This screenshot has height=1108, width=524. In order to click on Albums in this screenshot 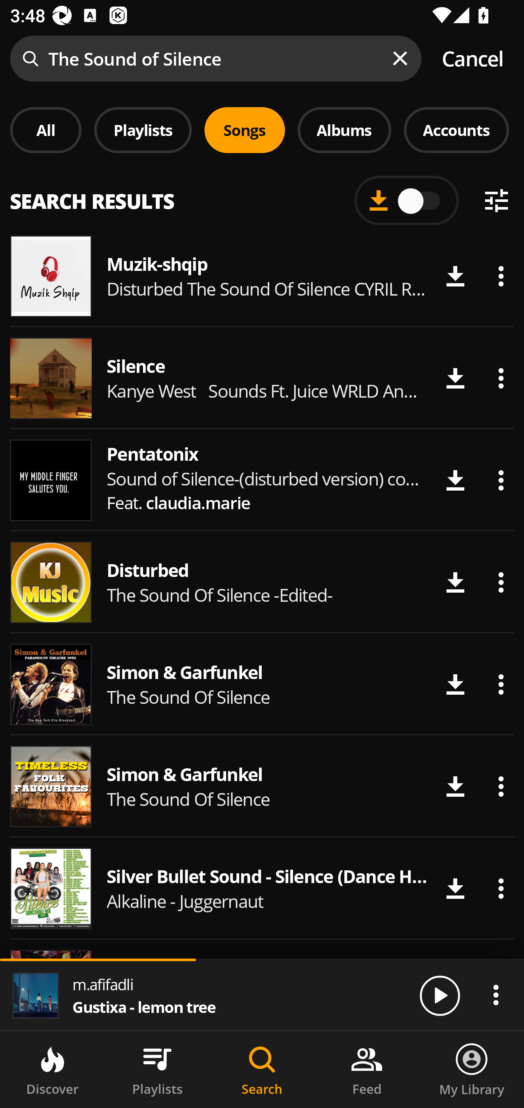, I will do `click(344, 130)`.